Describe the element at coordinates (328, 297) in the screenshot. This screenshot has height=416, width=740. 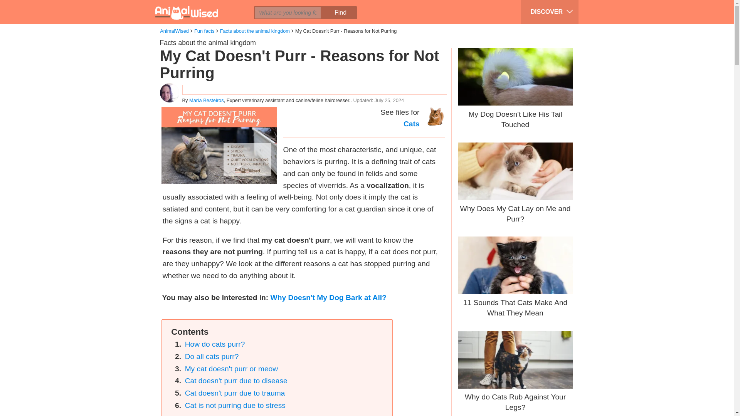
I see `Why Doesn't My Dog Bark at All?` at that location.